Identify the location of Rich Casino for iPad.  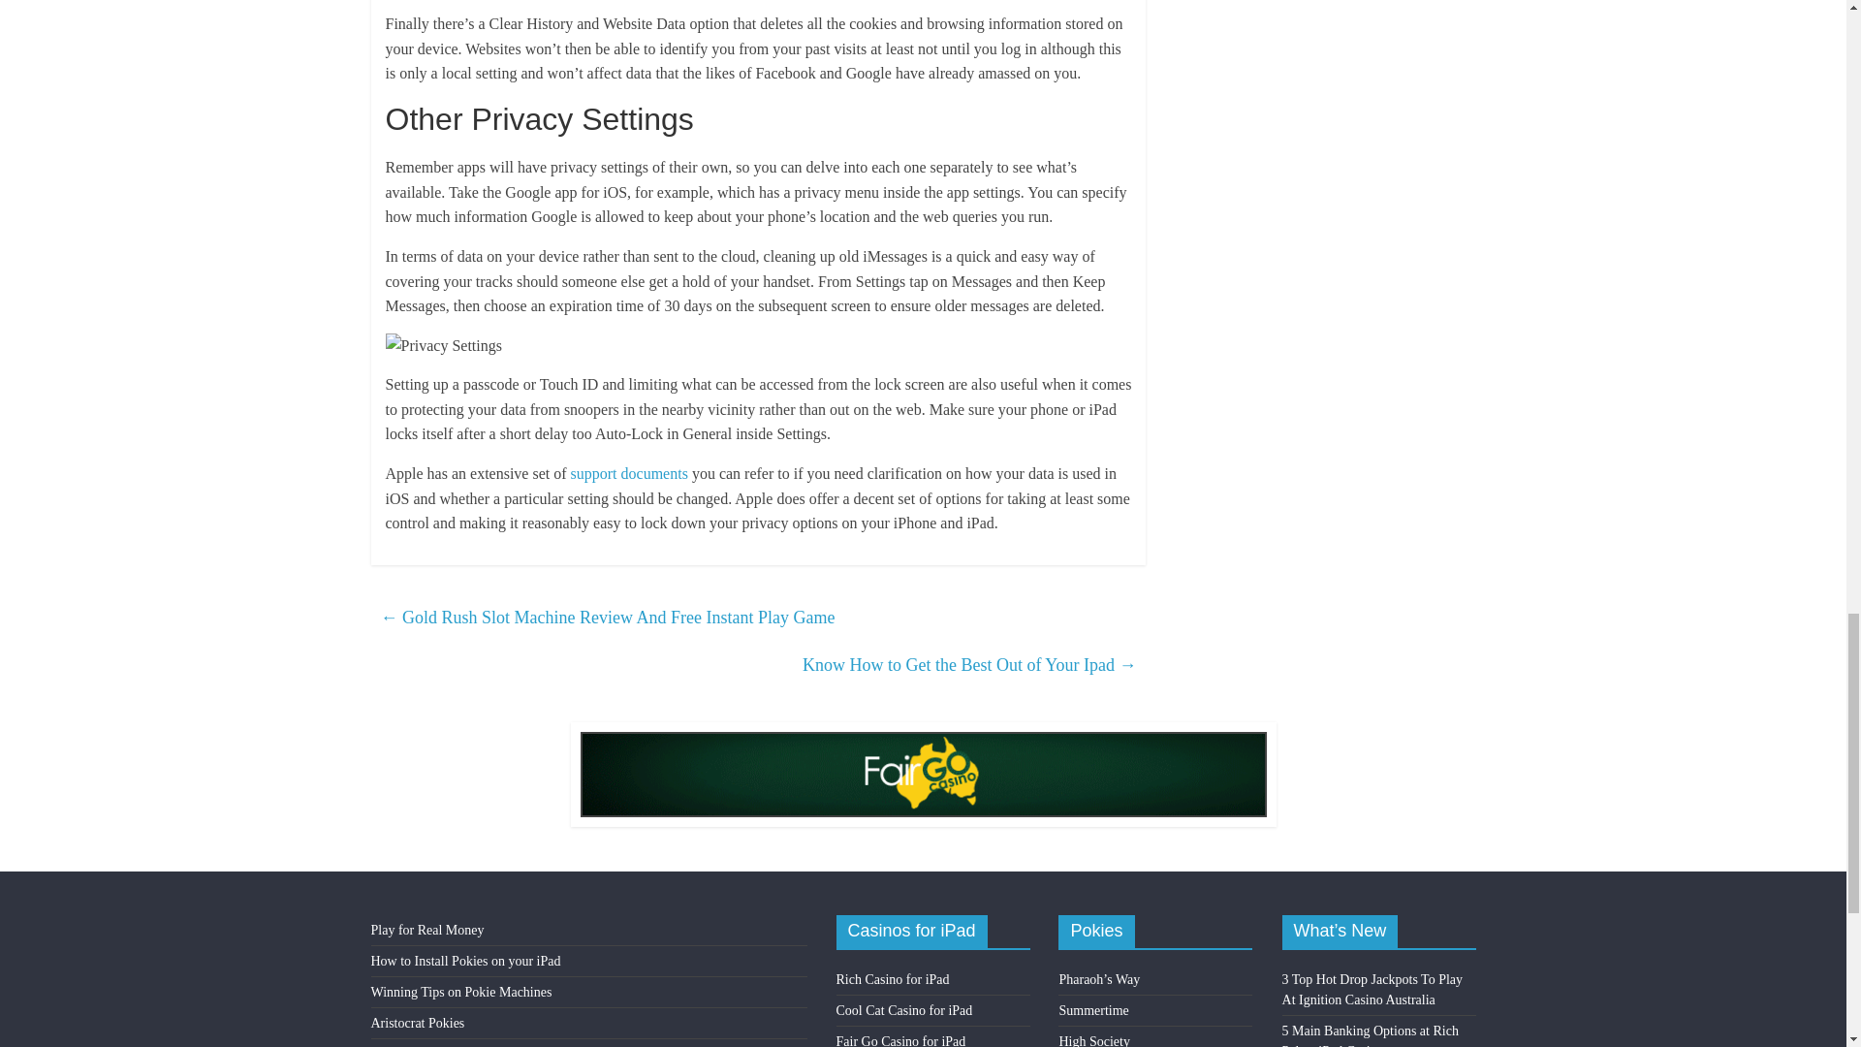
(892, 979).